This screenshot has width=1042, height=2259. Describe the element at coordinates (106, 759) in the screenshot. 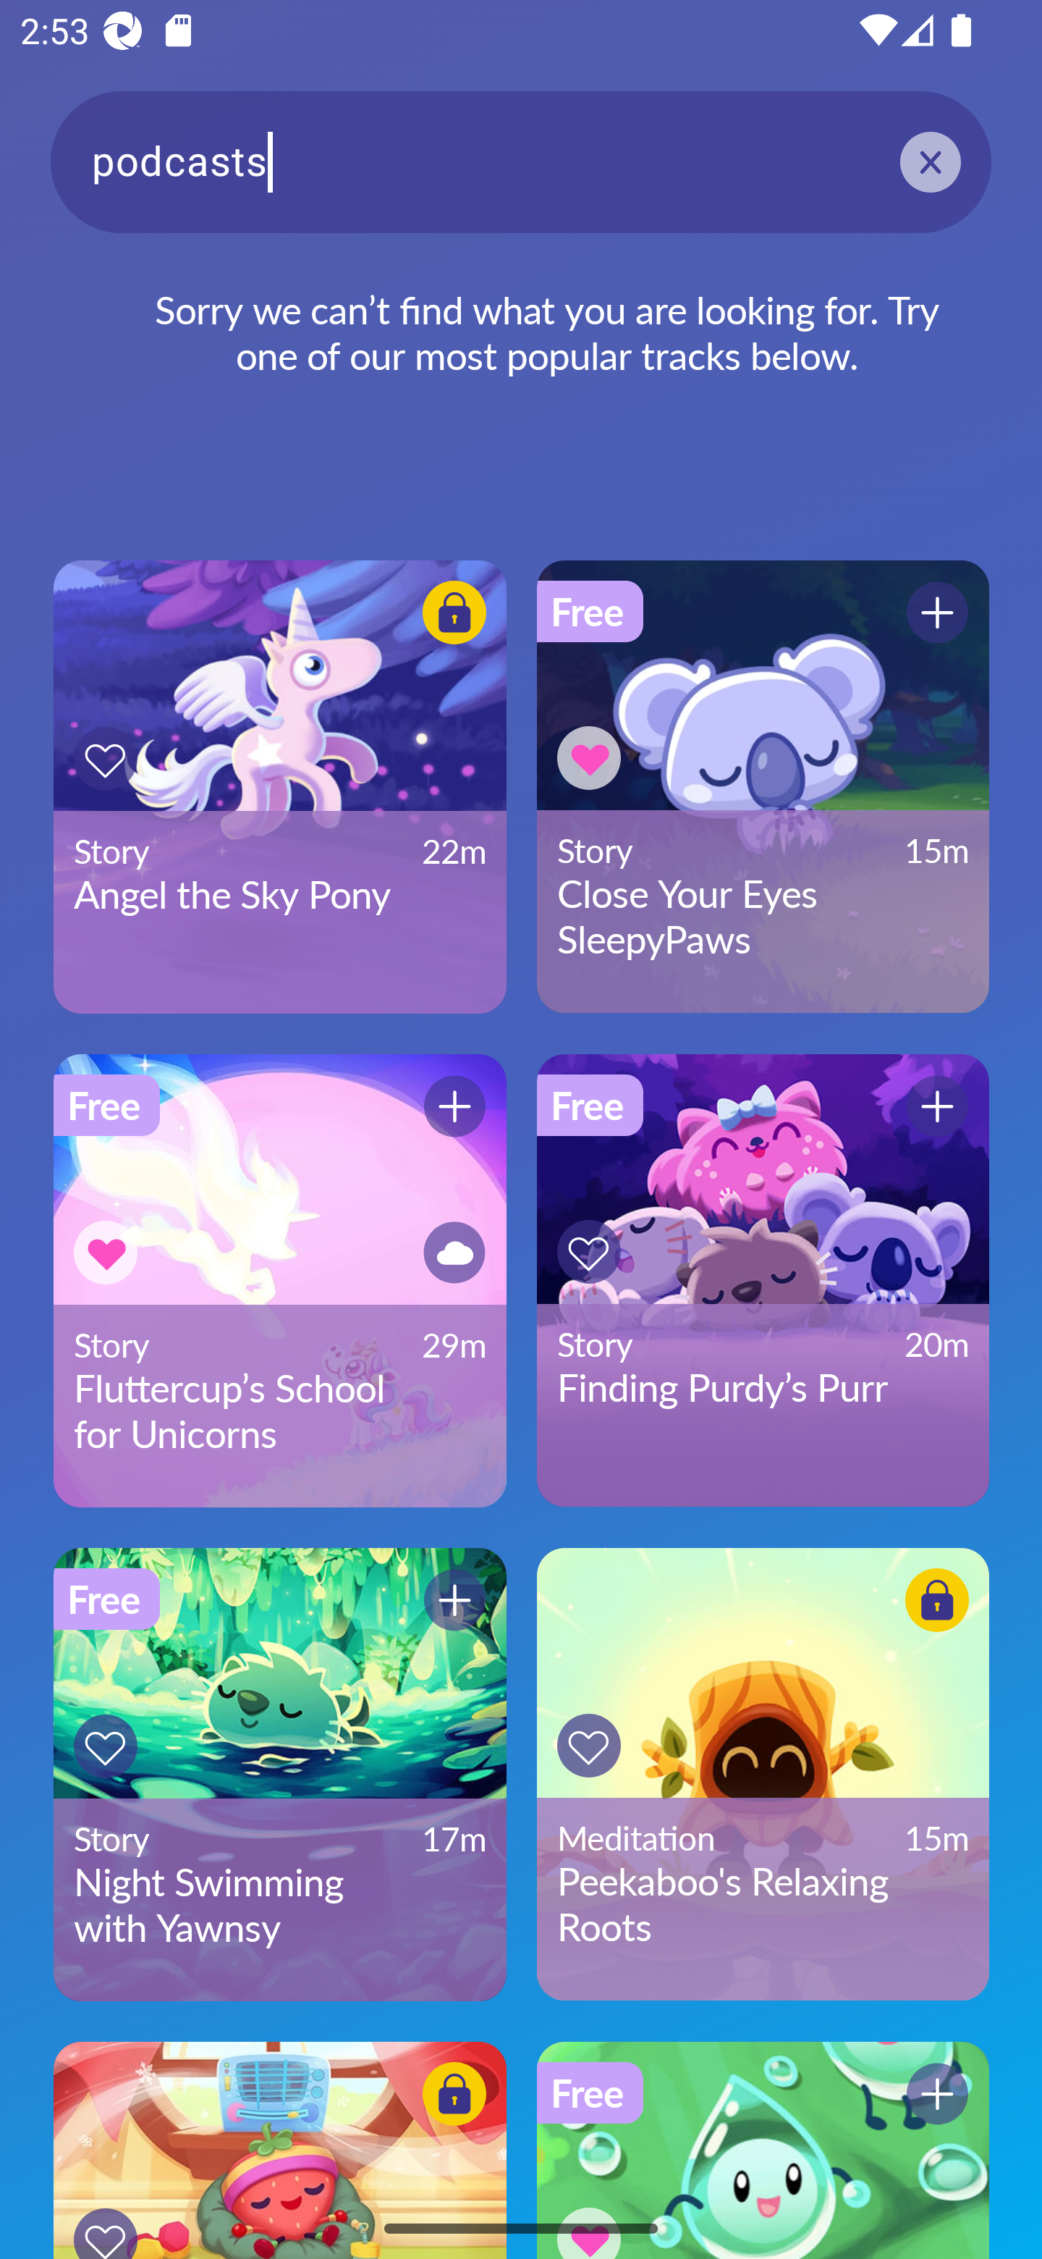

I see `Button` at that location.